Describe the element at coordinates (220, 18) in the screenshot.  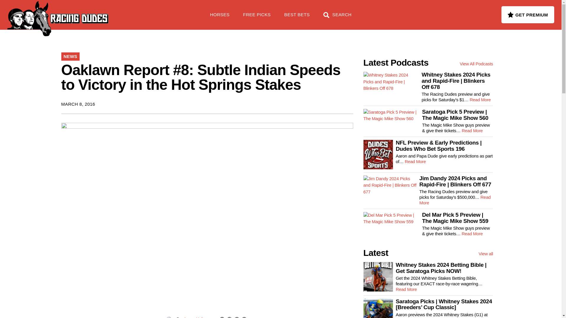
I see `HORSES` at that location.